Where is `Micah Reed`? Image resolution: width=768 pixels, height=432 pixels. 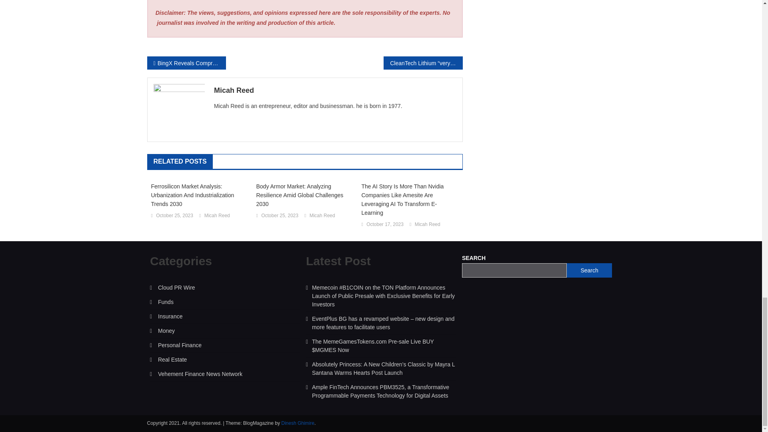 Micah Reed is located at coordinates (322, 216).